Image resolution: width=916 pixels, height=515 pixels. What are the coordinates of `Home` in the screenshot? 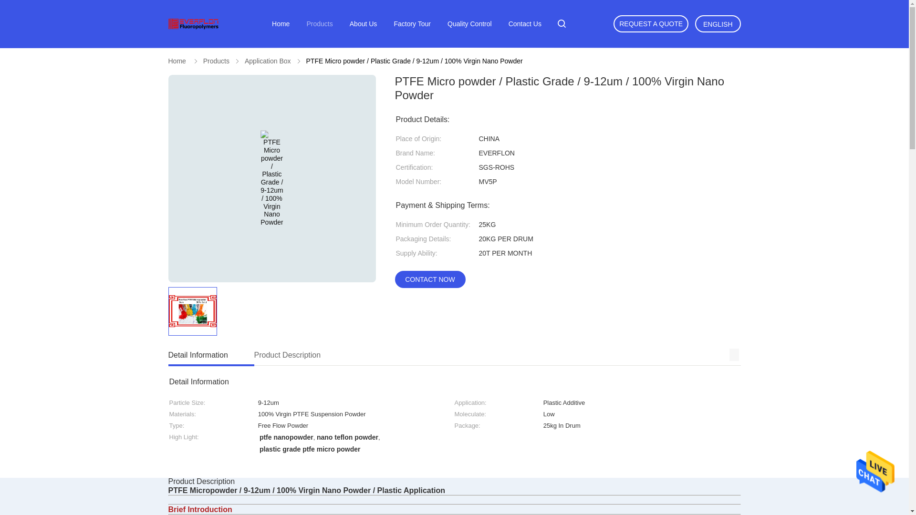 It's located at (651, 24).